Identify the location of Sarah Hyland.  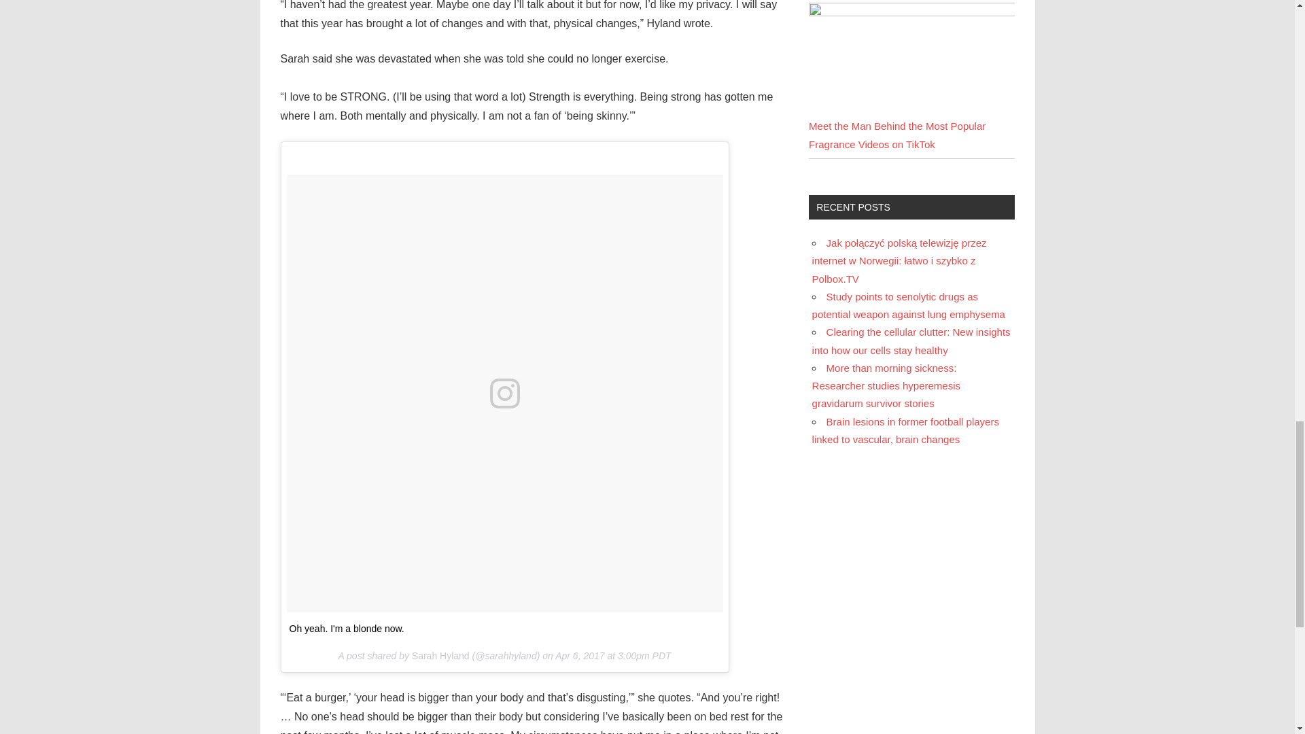
(440, 655).